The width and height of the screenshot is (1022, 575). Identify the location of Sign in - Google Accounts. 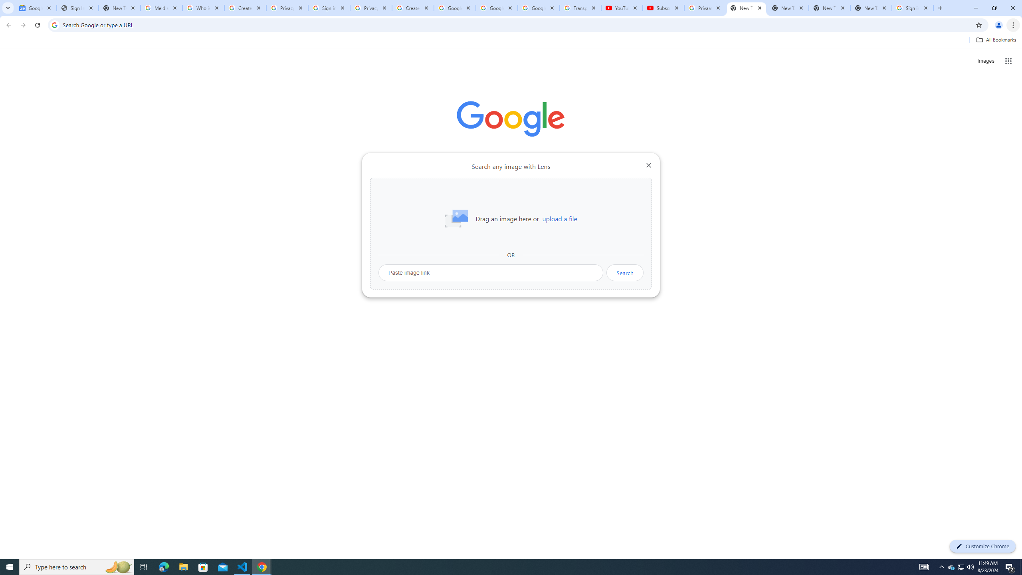
(913, 8).